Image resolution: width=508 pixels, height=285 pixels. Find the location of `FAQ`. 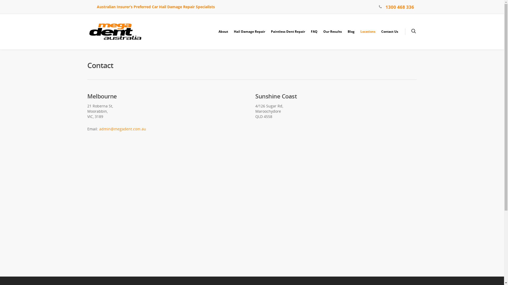

FAQ is located at coordinates (314, 35).